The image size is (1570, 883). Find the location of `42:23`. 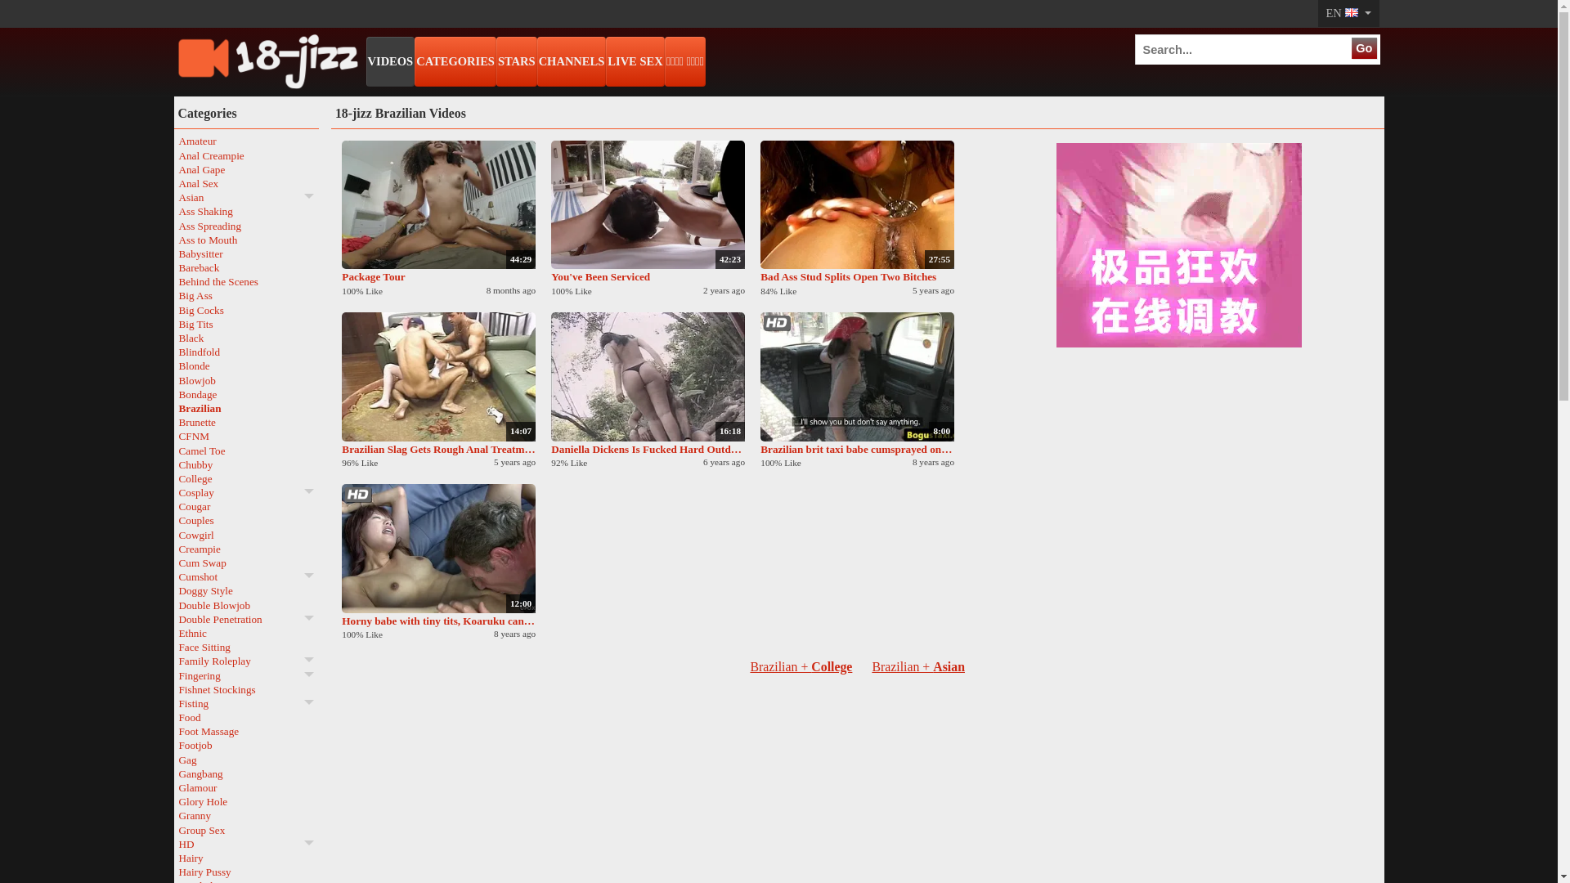

42:23 is located at coordinates (648, 205).